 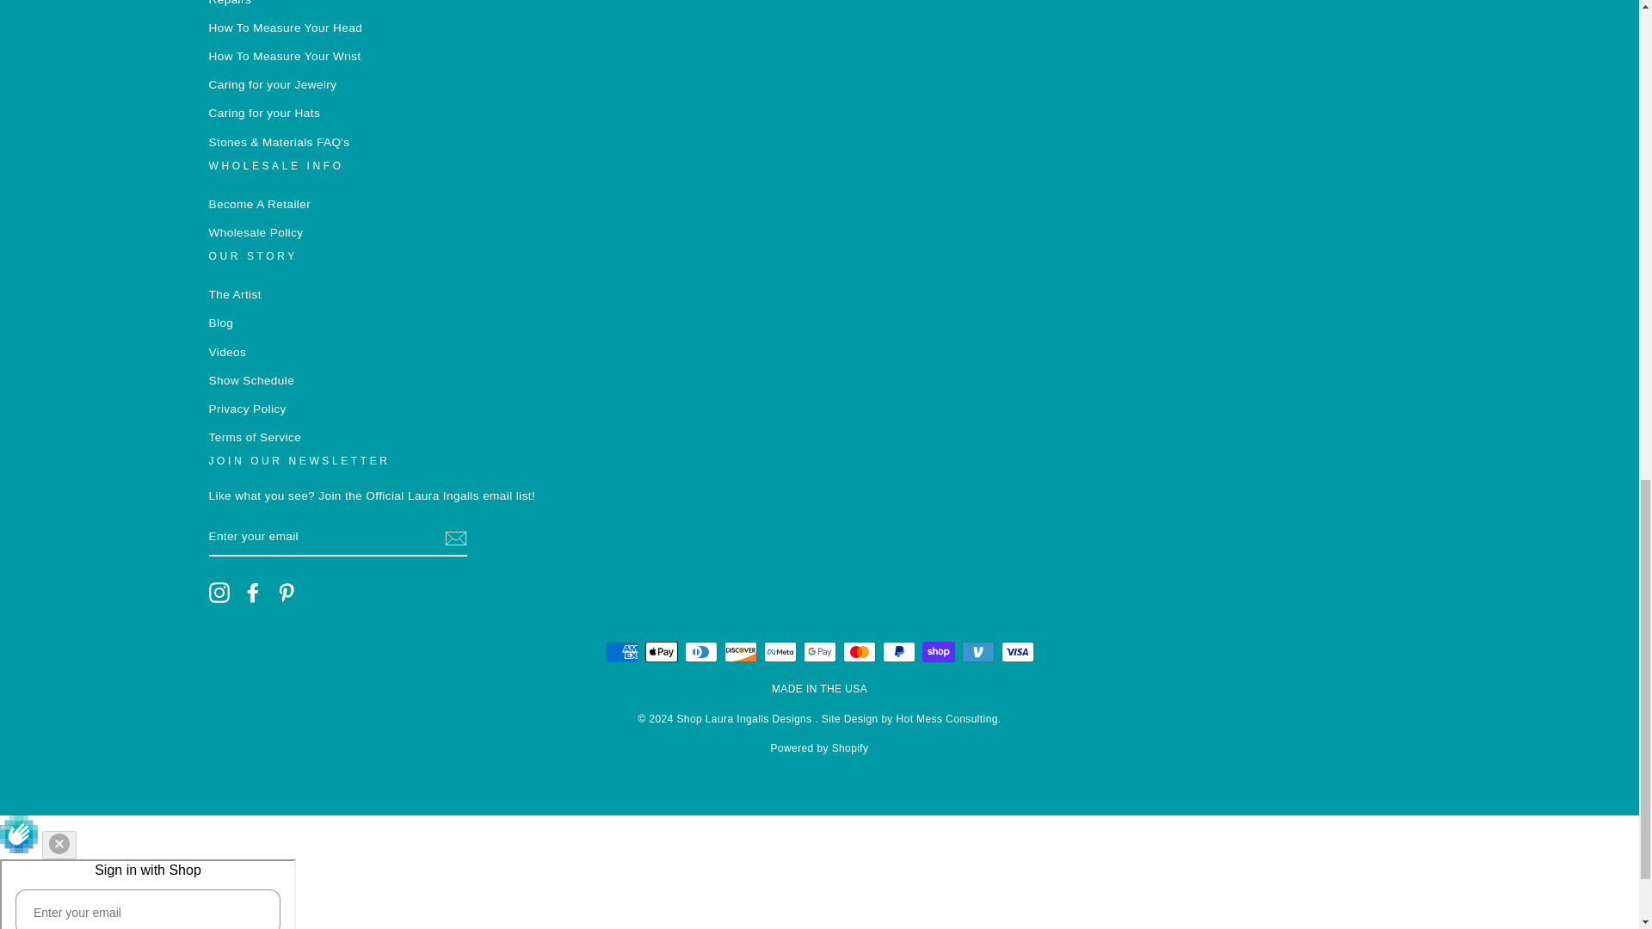 What do you see at coordinates (977, 652) in the screenshot?
I see `Venmo` at bounding box center [977, 652].